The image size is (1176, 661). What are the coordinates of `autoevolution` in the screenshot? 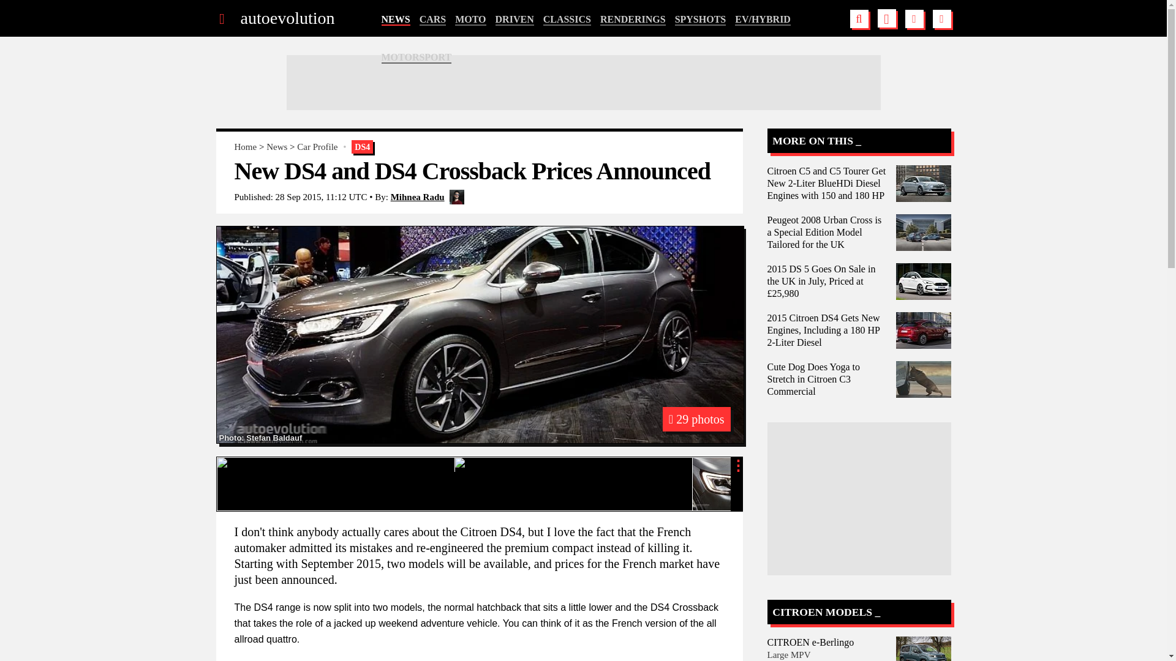 It's located at (287, 18).